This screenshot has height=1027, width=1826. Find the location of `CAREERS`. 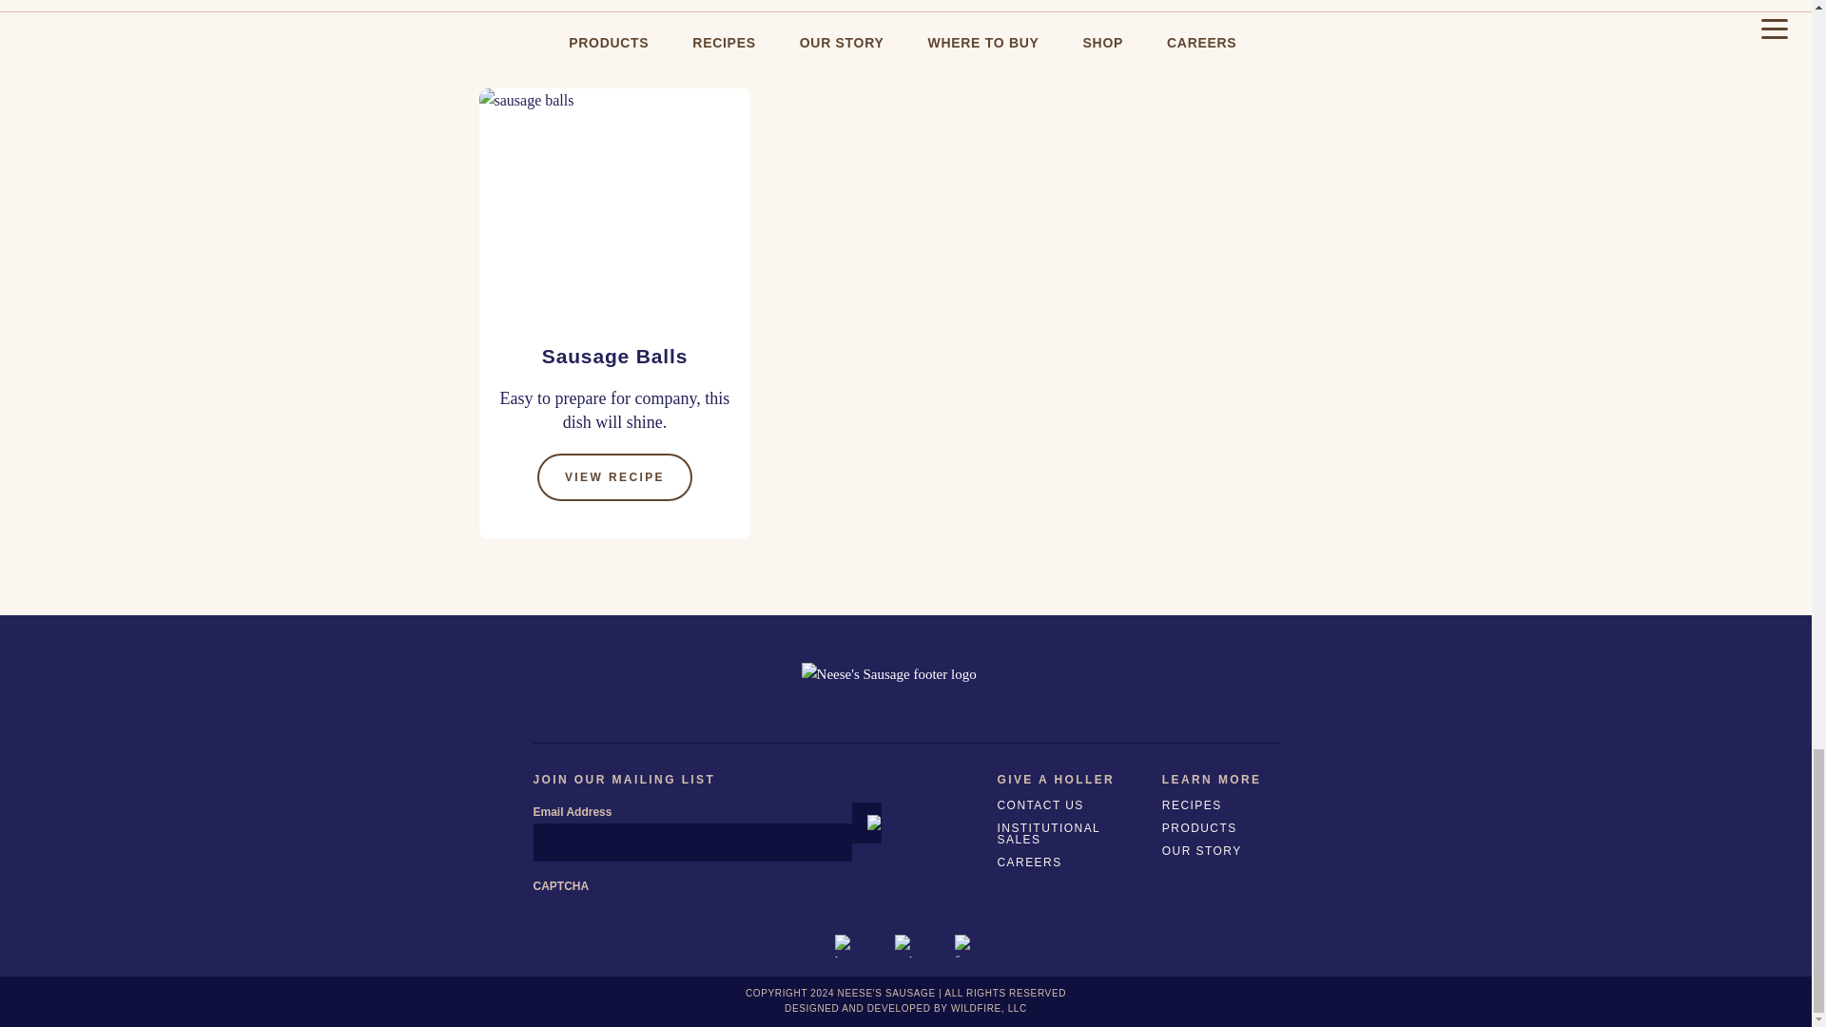

CAREERS is located at coordinates (1071, 862).